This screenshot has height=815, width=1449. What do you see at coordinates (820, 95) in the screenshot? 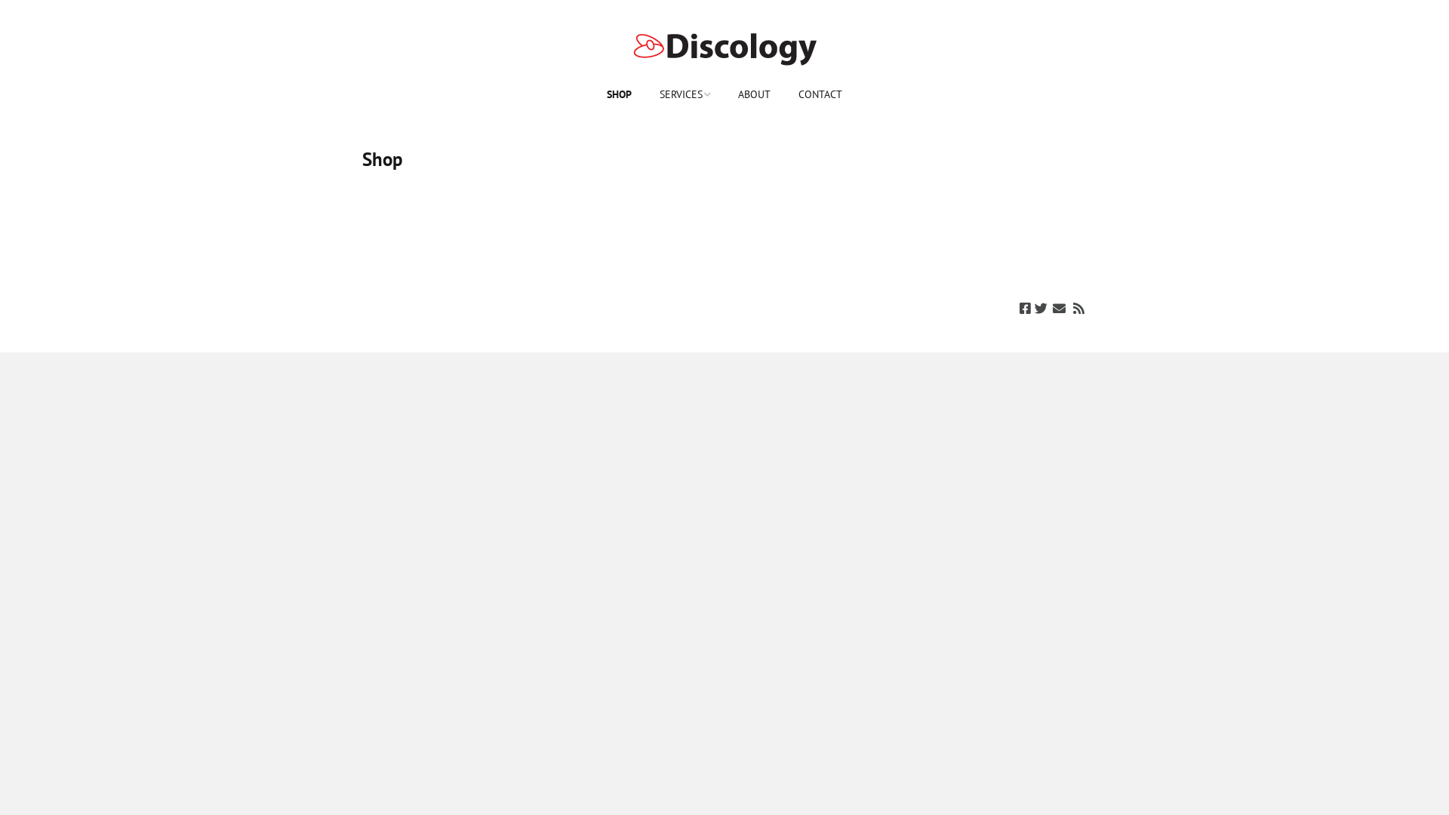
I see `CONTACT` at bounding box center [820, 95].